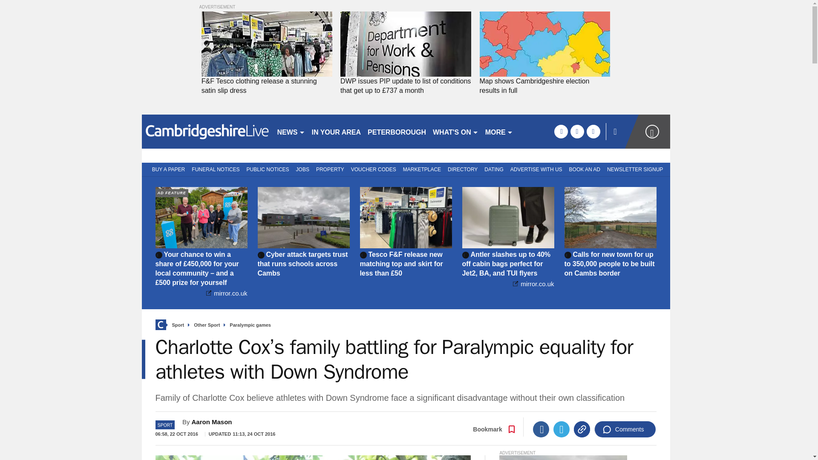 The width and height of the screenshot is (818, 460). I want to click on WHAT'S ON, so click(455, 131).